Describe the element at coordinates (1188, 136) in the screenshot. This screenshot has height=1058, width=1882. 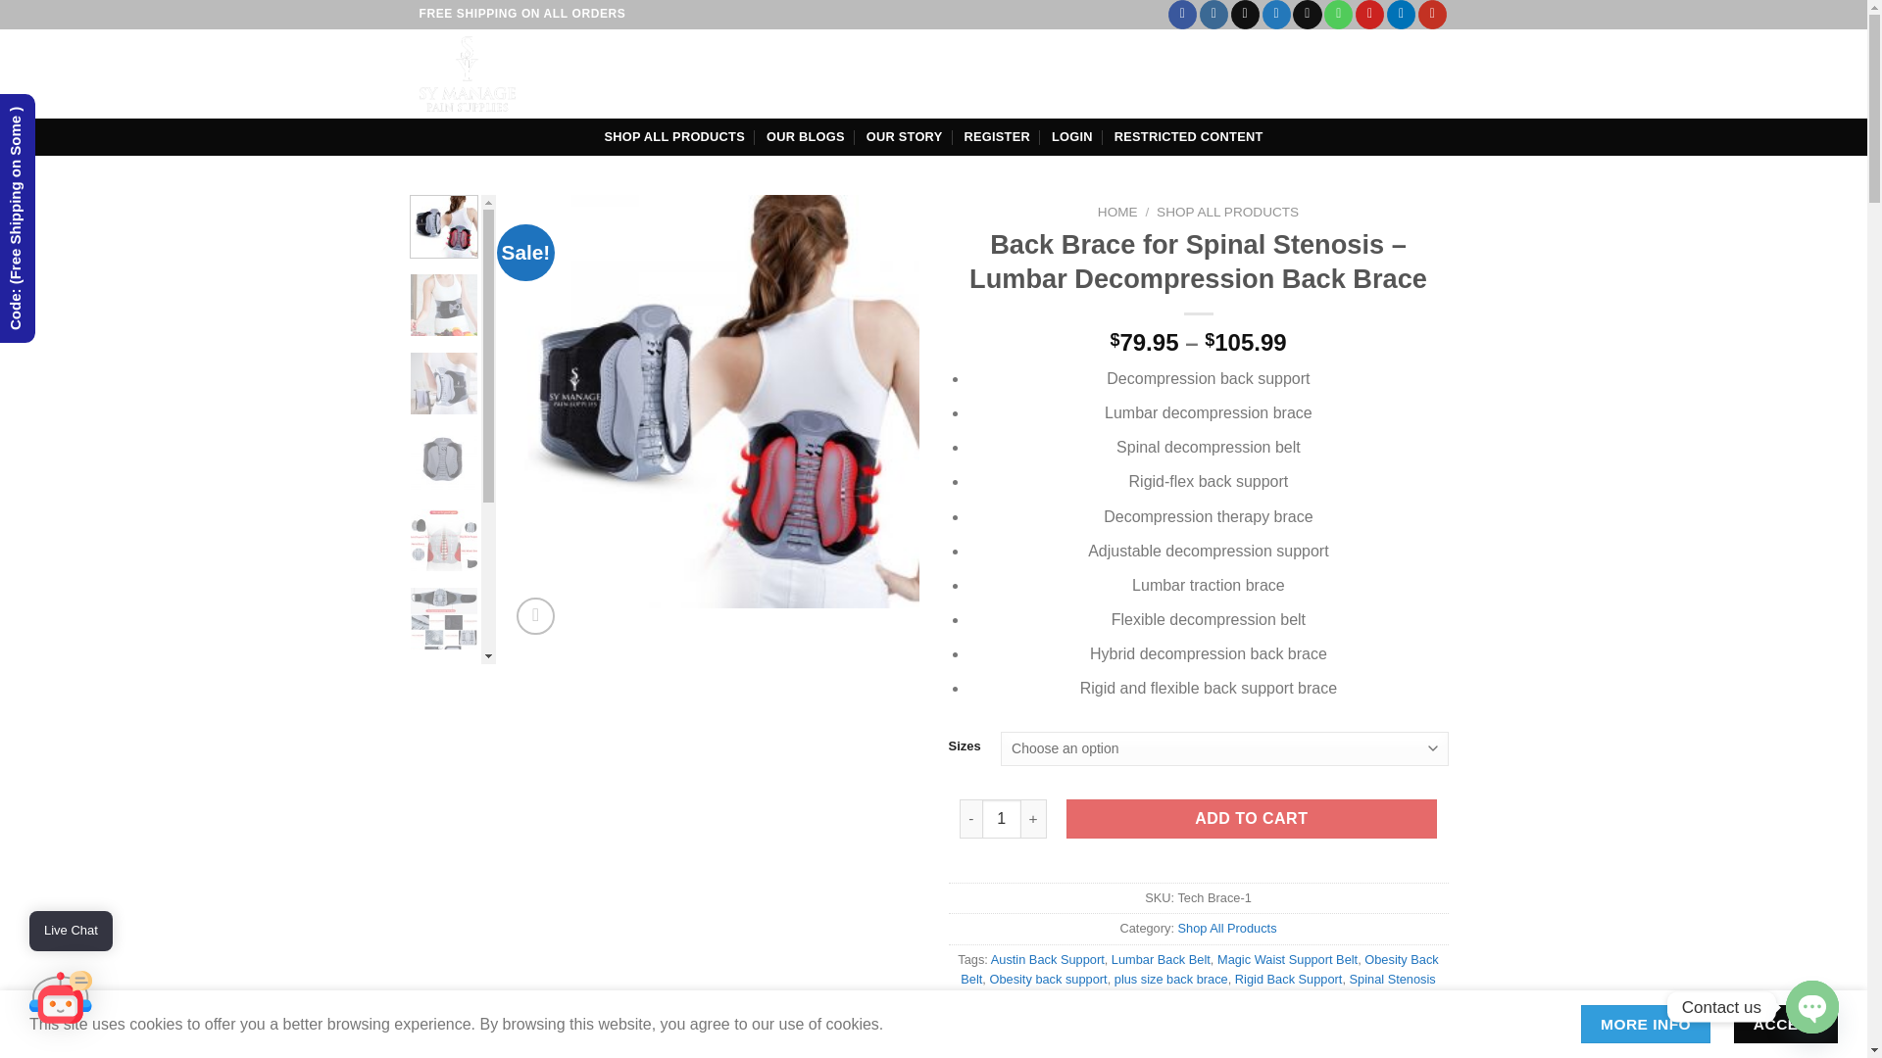
I see `RESTRICTED CONTENT` at that location.